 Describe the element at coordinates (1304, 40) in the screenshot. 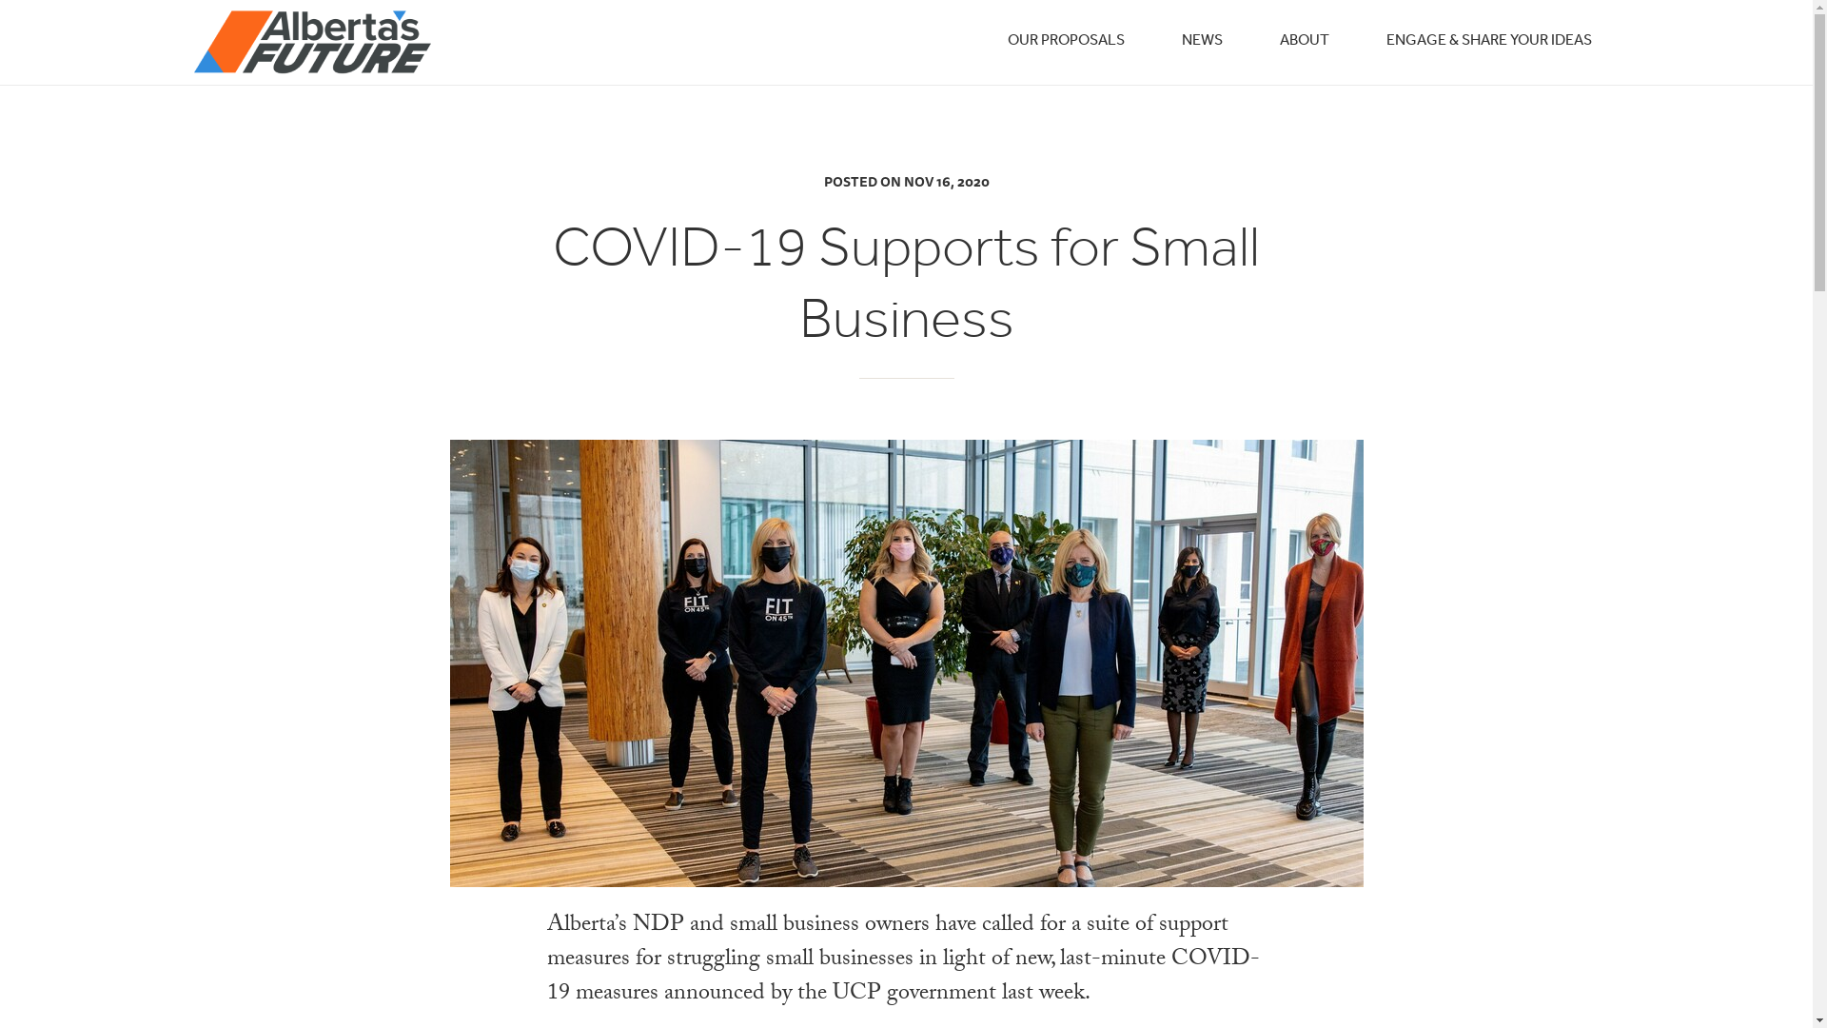

I see `ABOUT` at that location.